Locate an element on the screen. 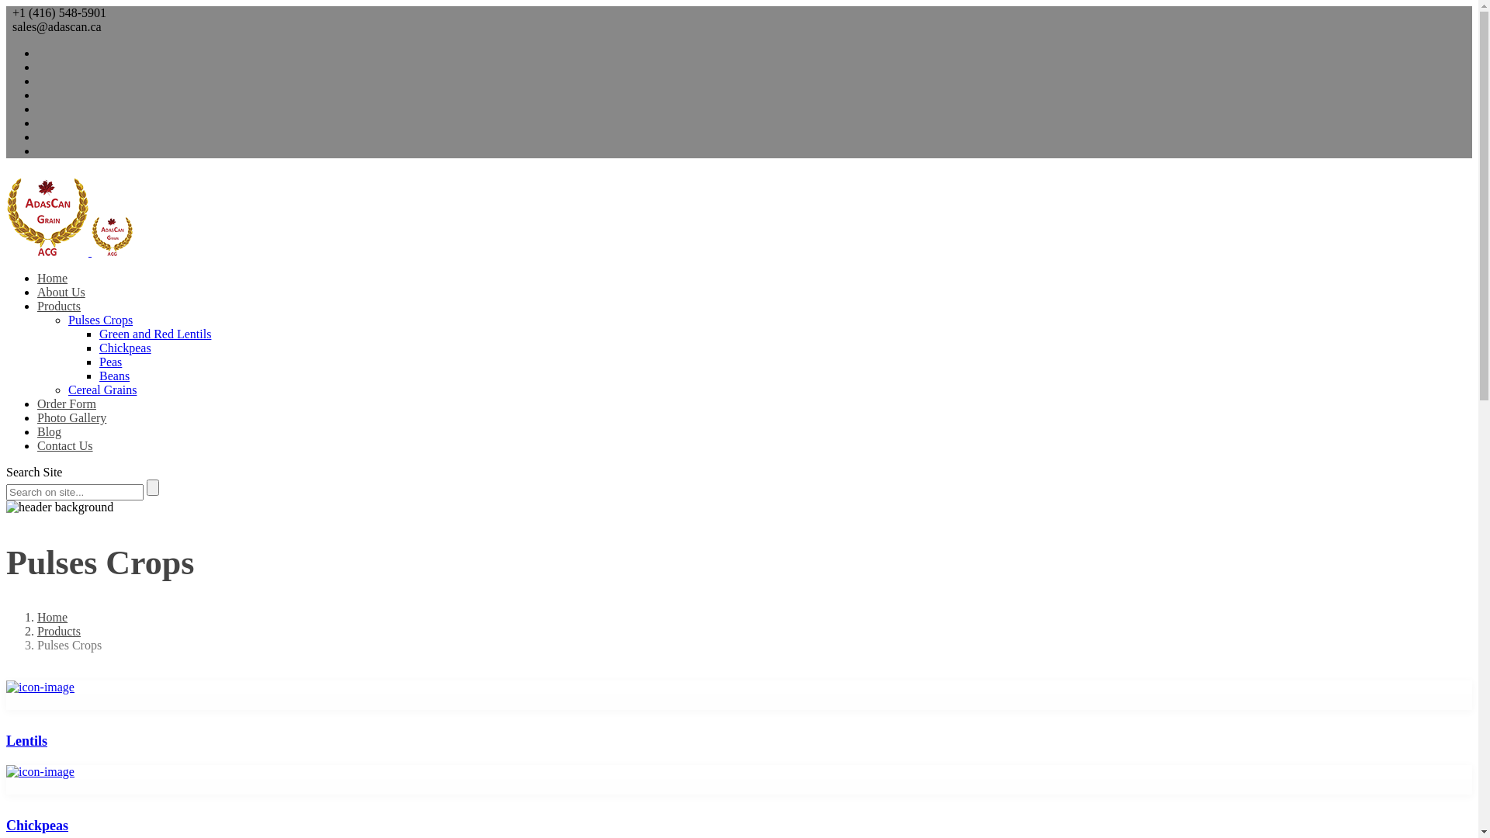 The width and height of the screenshot is (1490, 838). Pulses Crops is located at coordinates (101, 320).